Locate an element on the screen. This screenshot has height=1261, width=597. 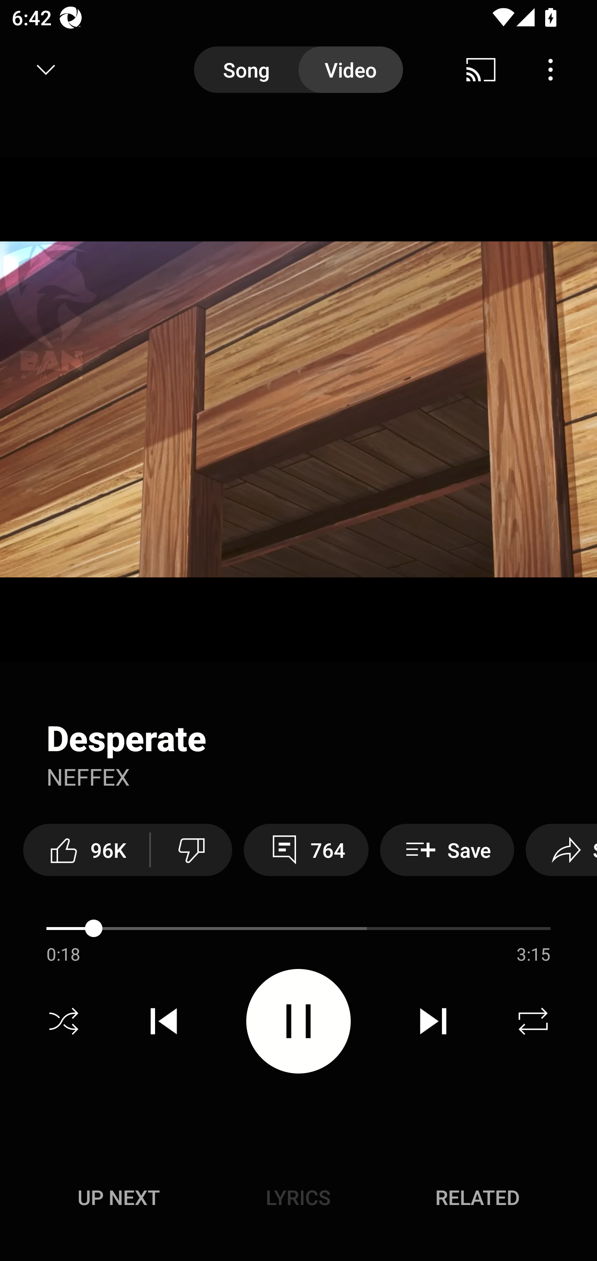
Minimize is located at coordinates (46, 70).